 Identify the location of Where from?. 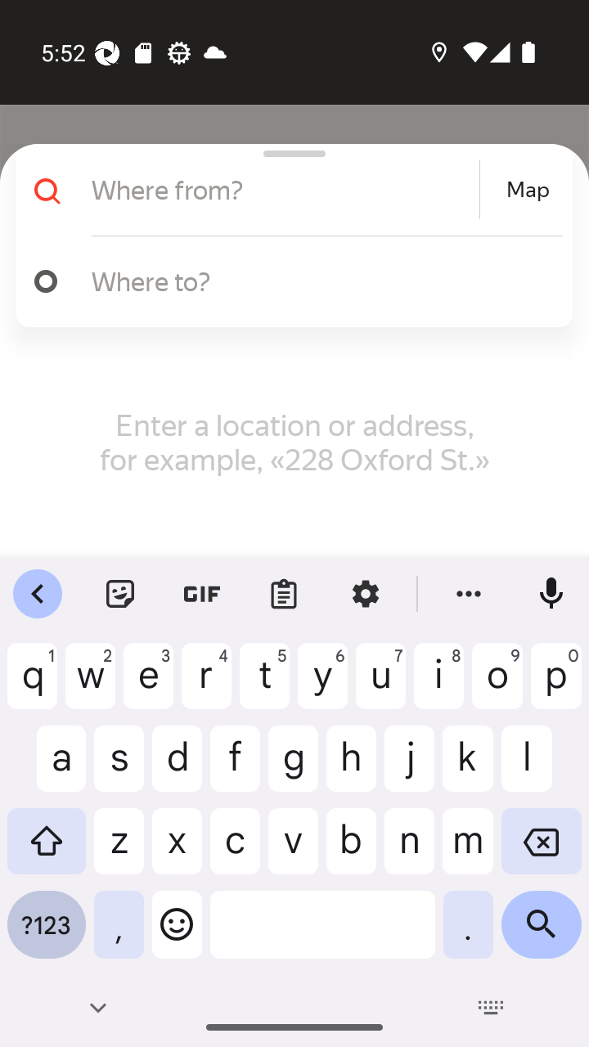
(283, 190).